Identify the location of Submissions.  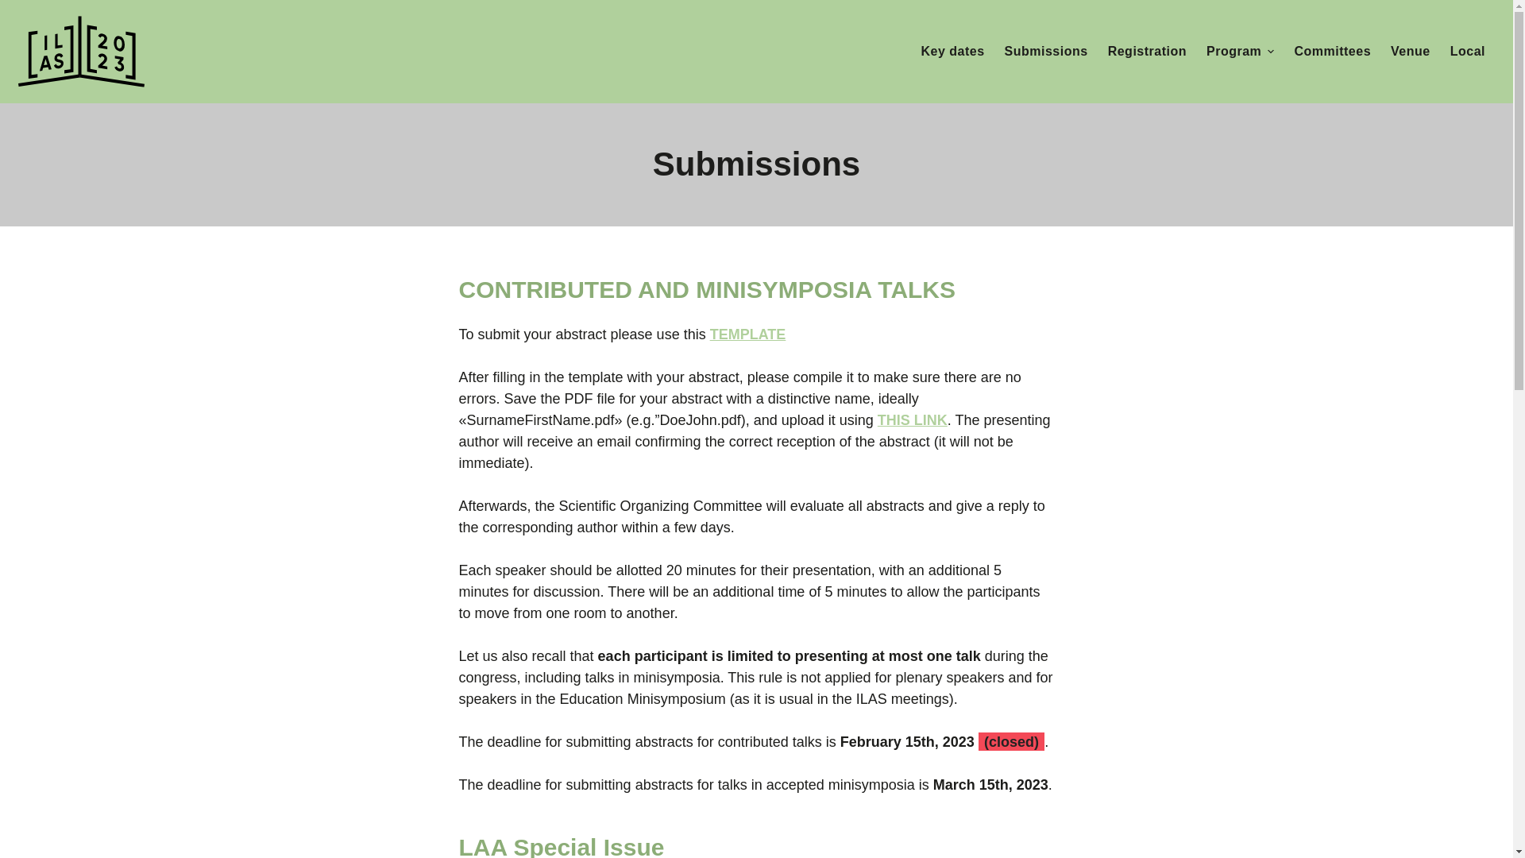
(756, 165).